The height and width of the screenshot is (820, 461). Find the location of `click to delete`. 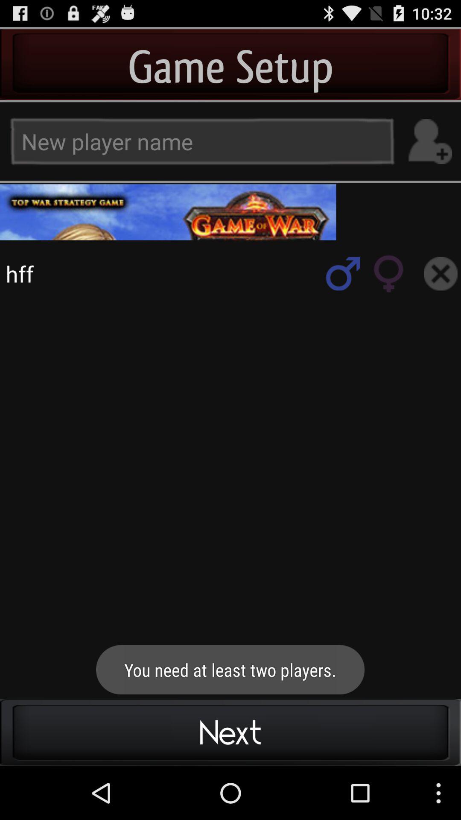

click to delete is located at coordinates (441, 273).